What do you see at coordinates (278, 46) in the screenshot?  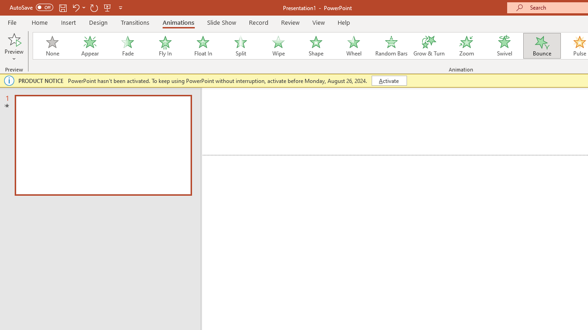 I see `Wipe` at bounding box center [278, 46].